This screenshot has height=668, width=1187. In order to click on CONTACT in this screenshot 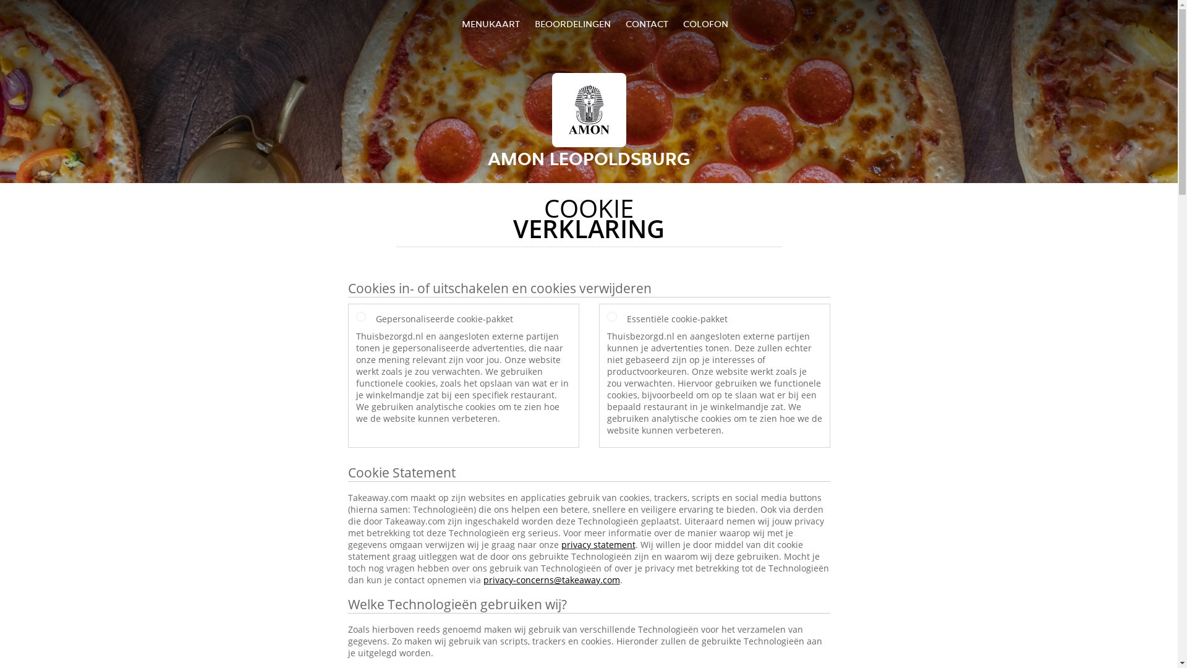, I will do `click(647, 24)`.